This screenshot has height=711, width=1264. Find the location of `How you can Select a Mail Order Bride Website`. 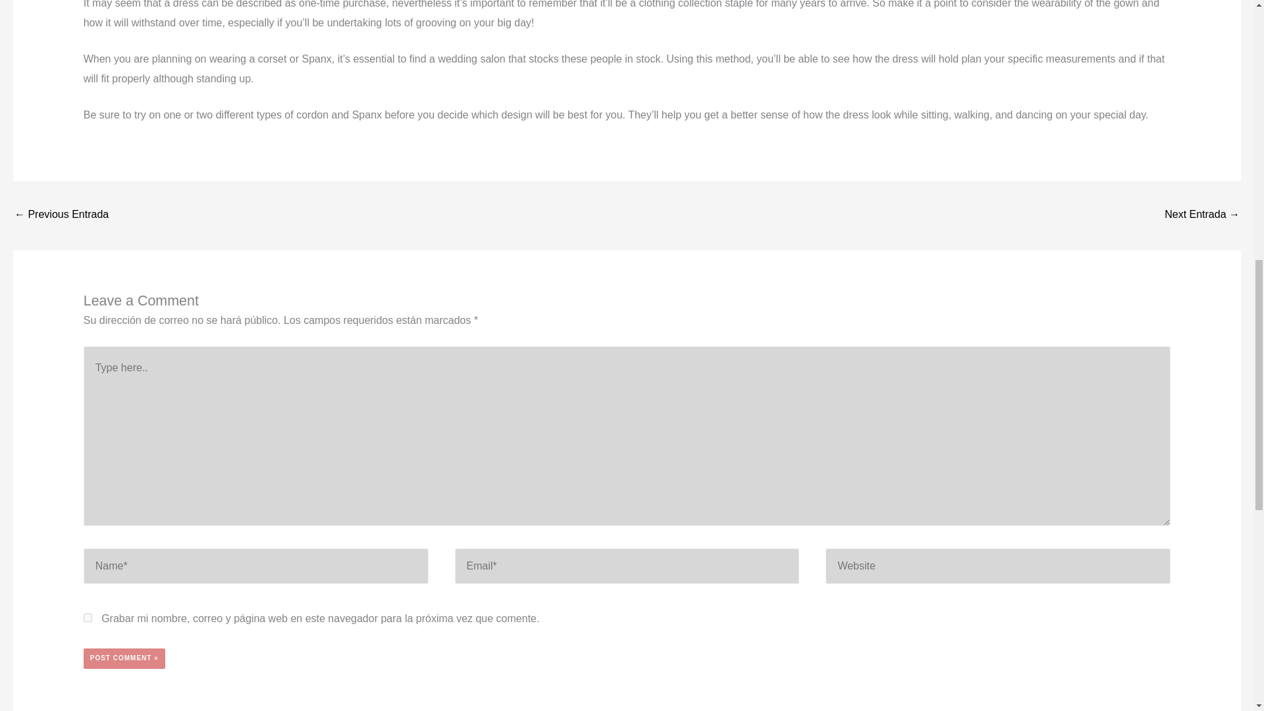

How you can Select a Mail Order Bride Website is located at coordinates (1202, 215).